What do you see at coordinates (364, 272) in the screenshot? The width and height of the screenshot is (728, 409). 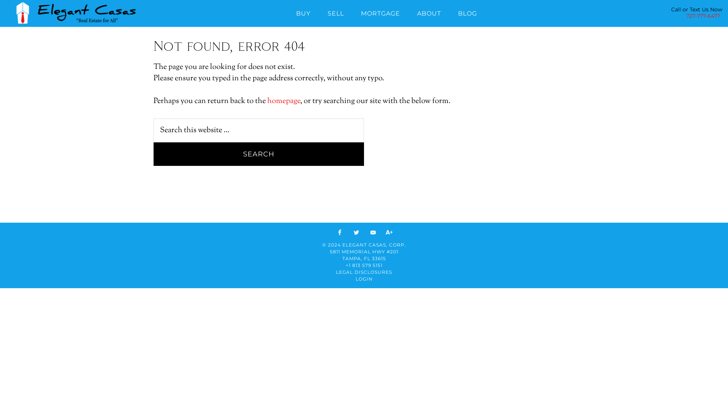 I see `LEGAL DISCLOSURES` at bounding box center [364, 272].